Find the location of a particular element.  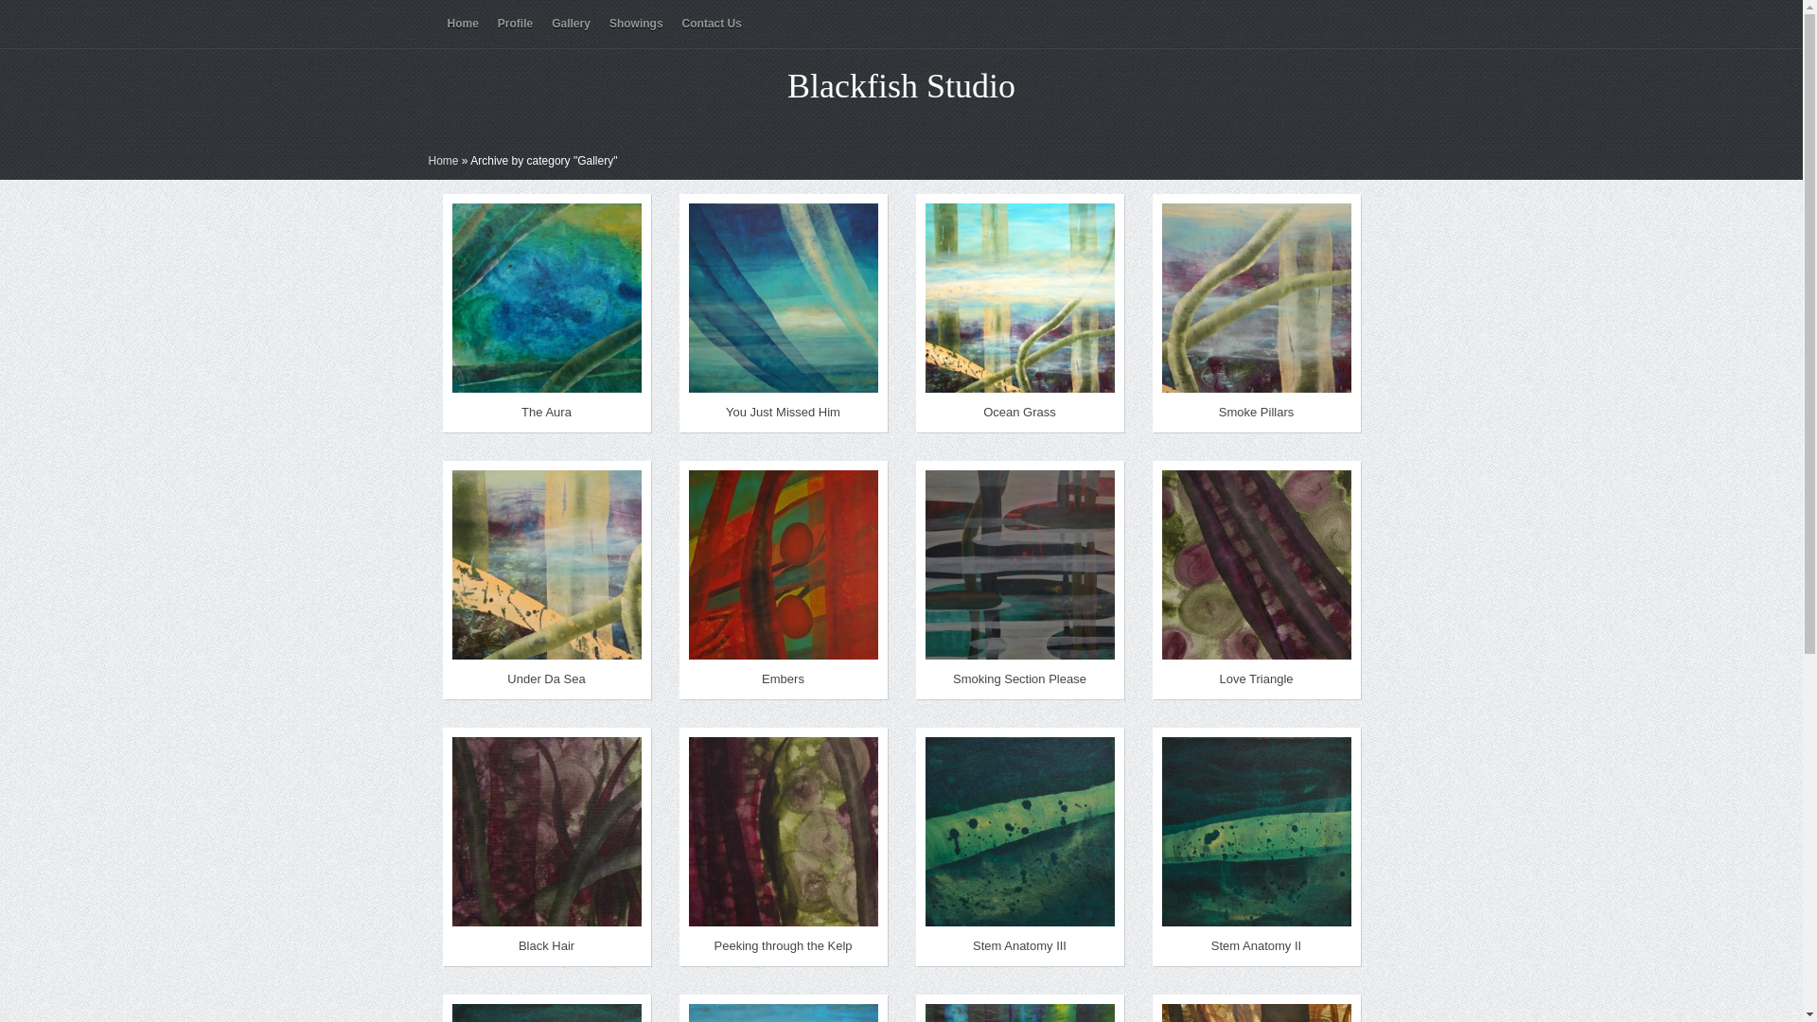

Gallery is located at coordinates (572, 24).